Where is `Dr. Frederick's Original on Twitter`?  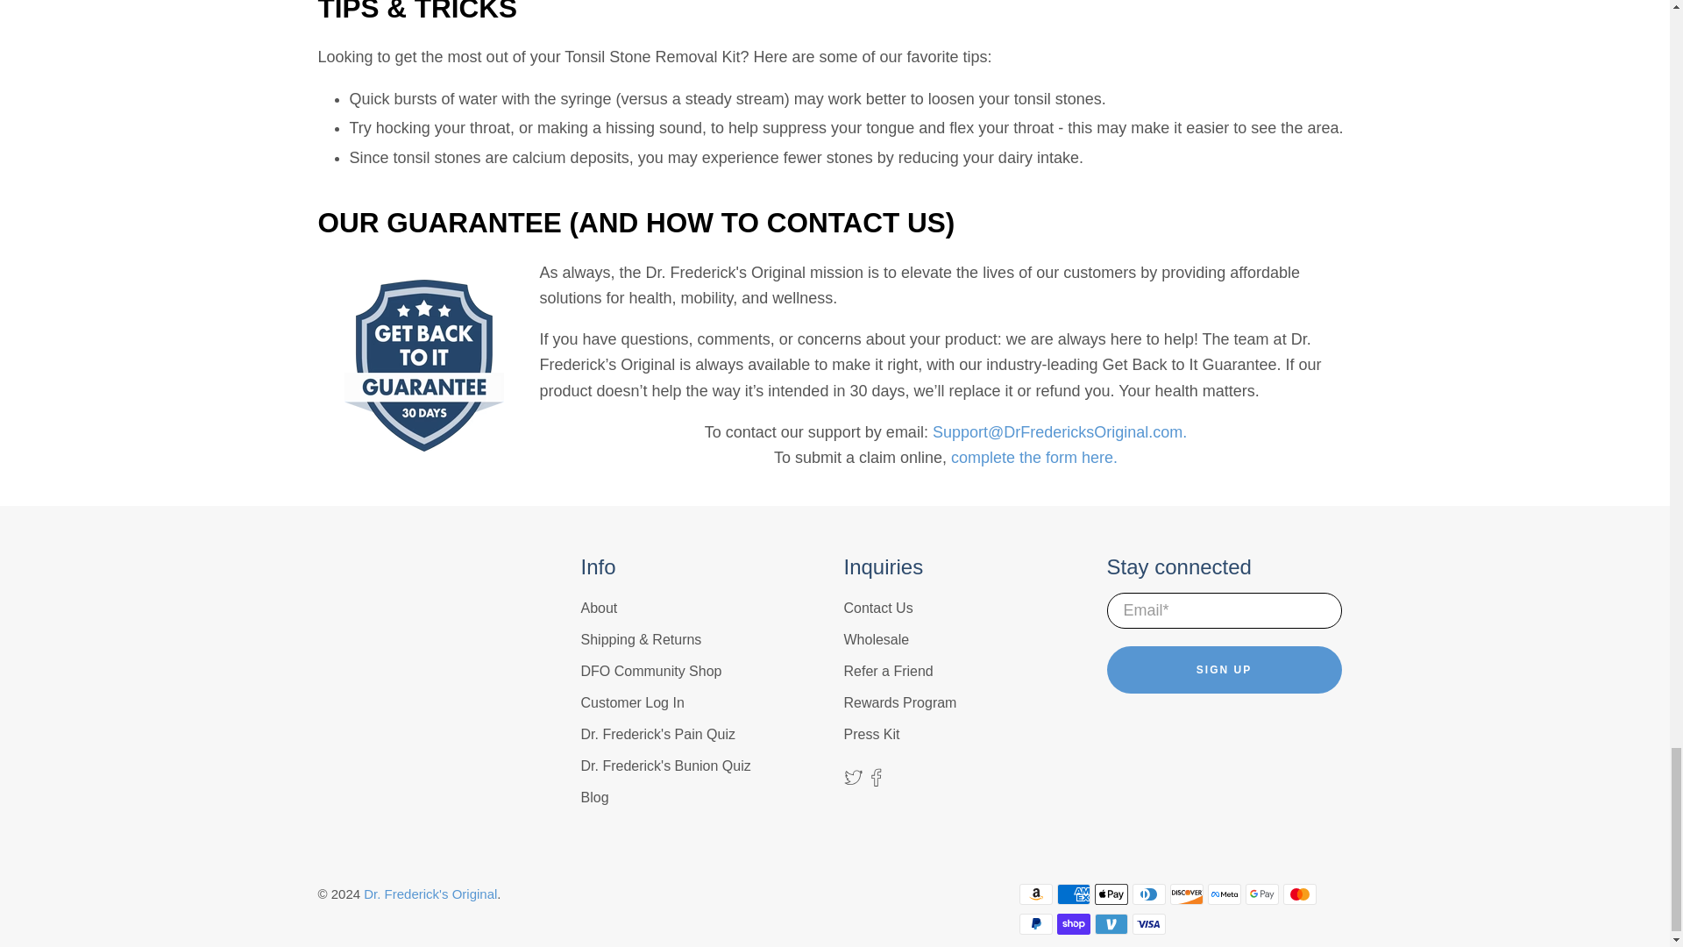 Dr. Frederick's Original on Twitter is located at coordinates (852, 782).